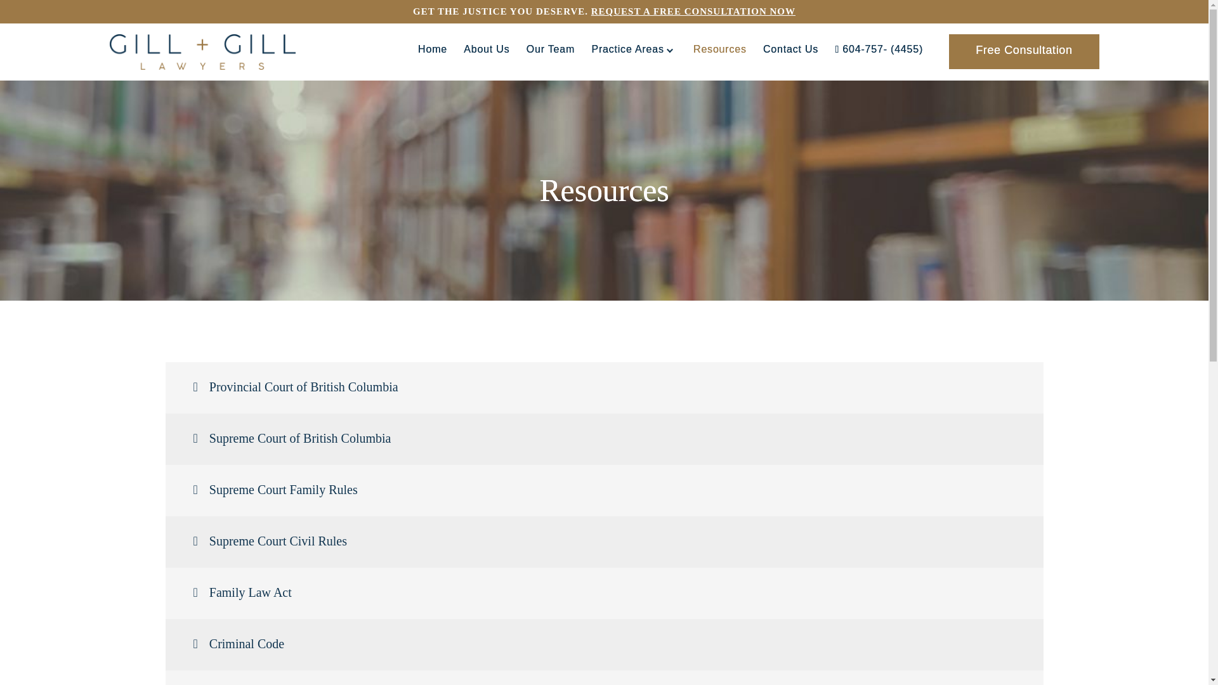  Describe the element at coordinates (486, 49) in the screenshot. I see `About Us` at that location.